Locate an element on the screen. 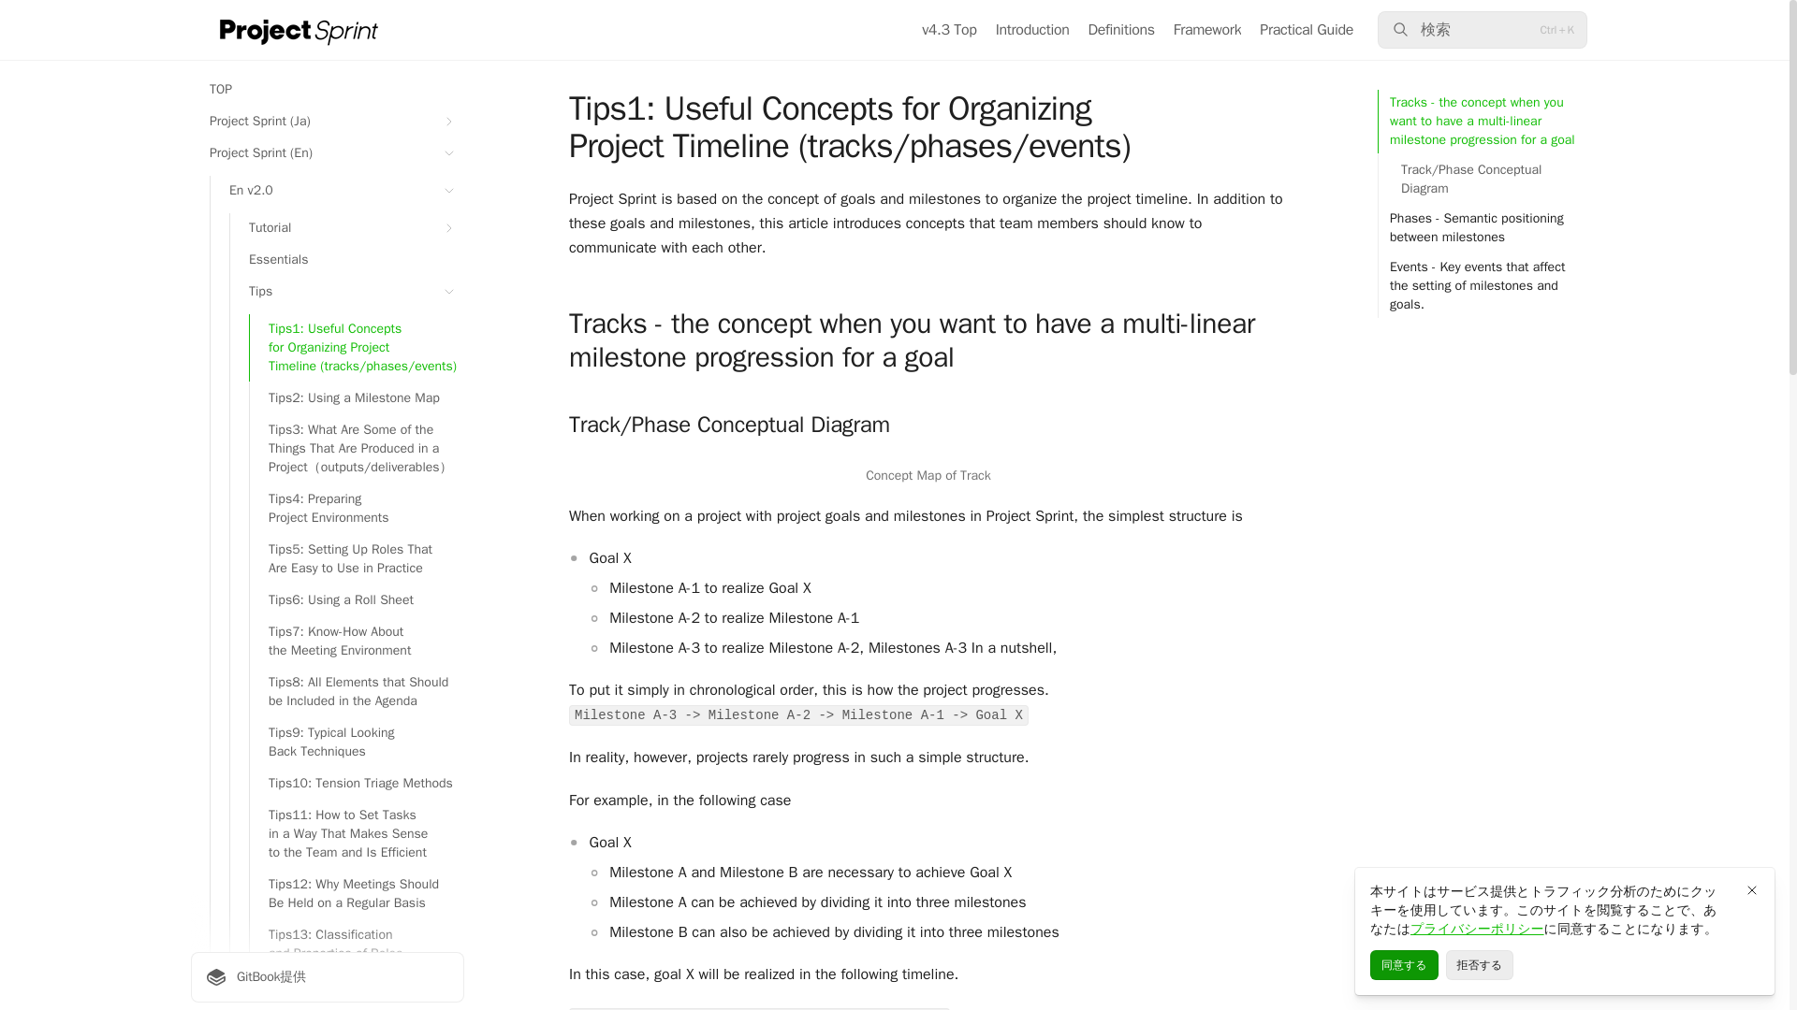 The width and height of the screenshot is (1797, 1010). TOP is located at coordinates (327, 90).